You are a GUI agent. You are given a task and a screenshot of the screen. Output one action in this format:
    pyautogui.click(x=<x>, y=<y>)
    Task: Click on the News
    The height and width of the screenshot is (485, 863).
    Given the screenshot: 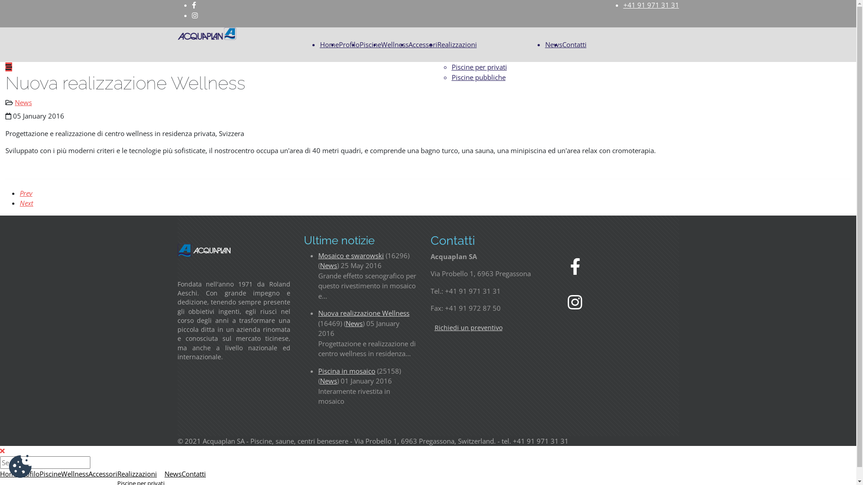 What is the action you would take?
    pyautogui.click(x=329, y=381)
    